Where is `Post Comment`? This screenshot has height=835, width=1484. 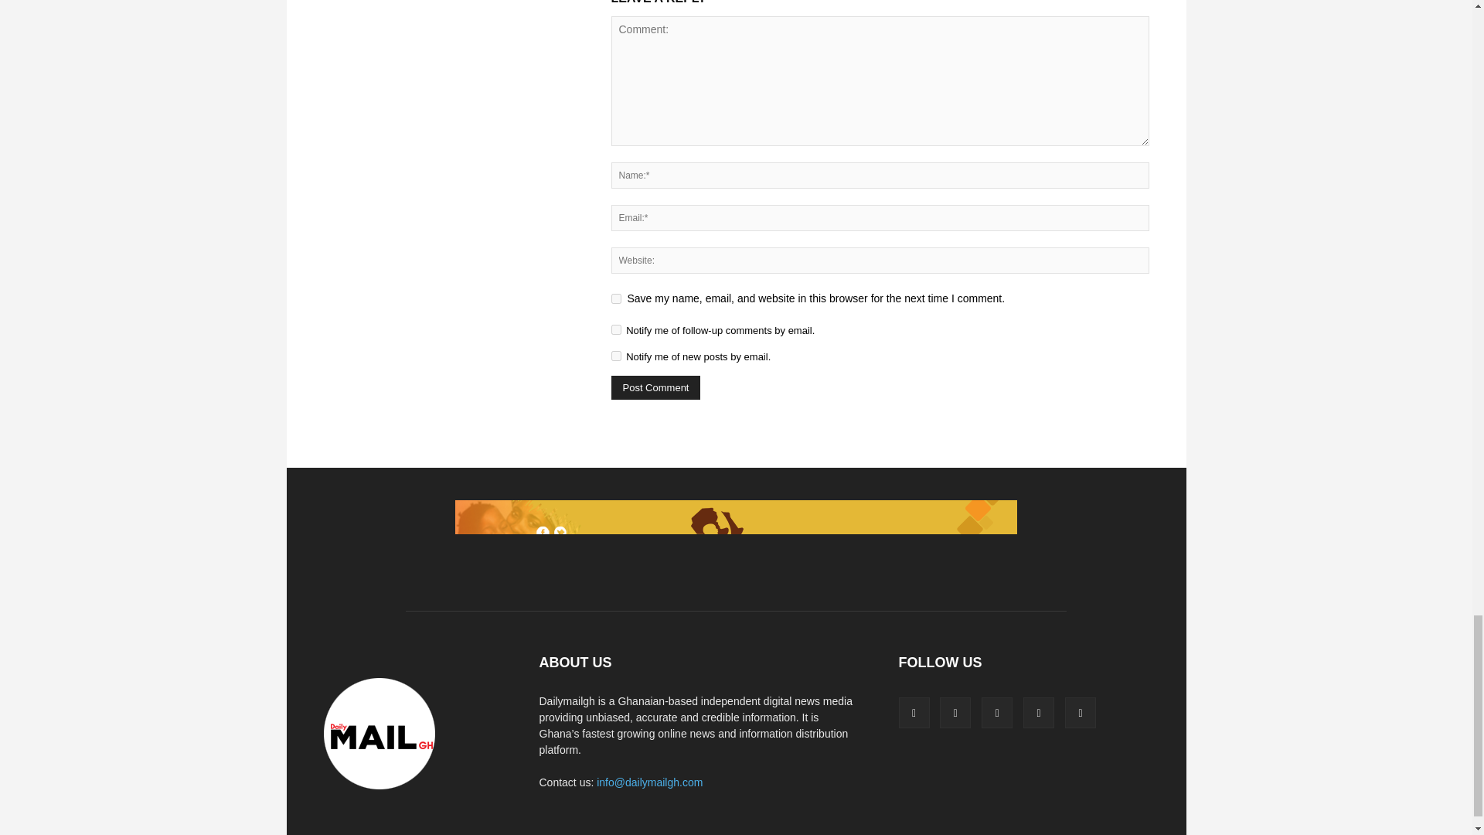
Post Comment is located at coordinates (655, 388).